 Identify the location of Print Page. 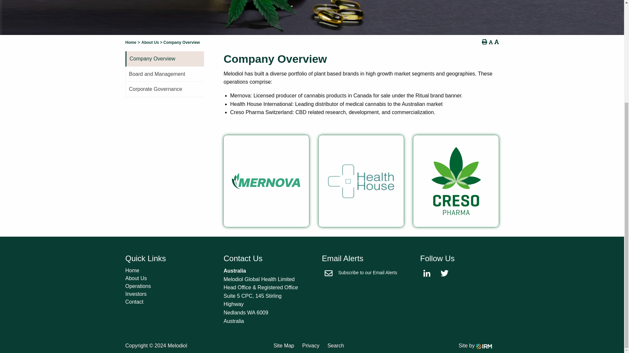
(484, 42).